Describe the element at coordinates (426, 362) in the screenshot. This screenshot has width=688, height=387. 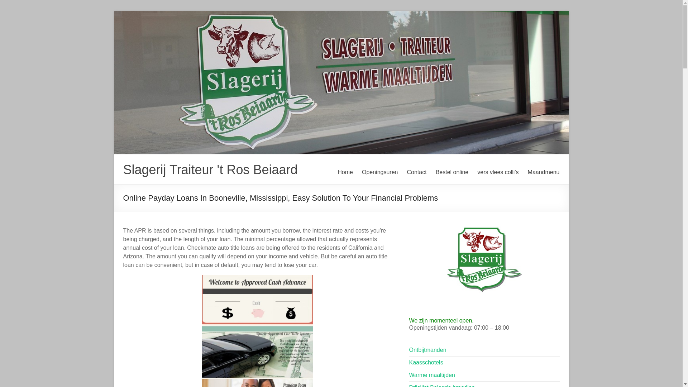
I see `Kaasschotels` at that location.